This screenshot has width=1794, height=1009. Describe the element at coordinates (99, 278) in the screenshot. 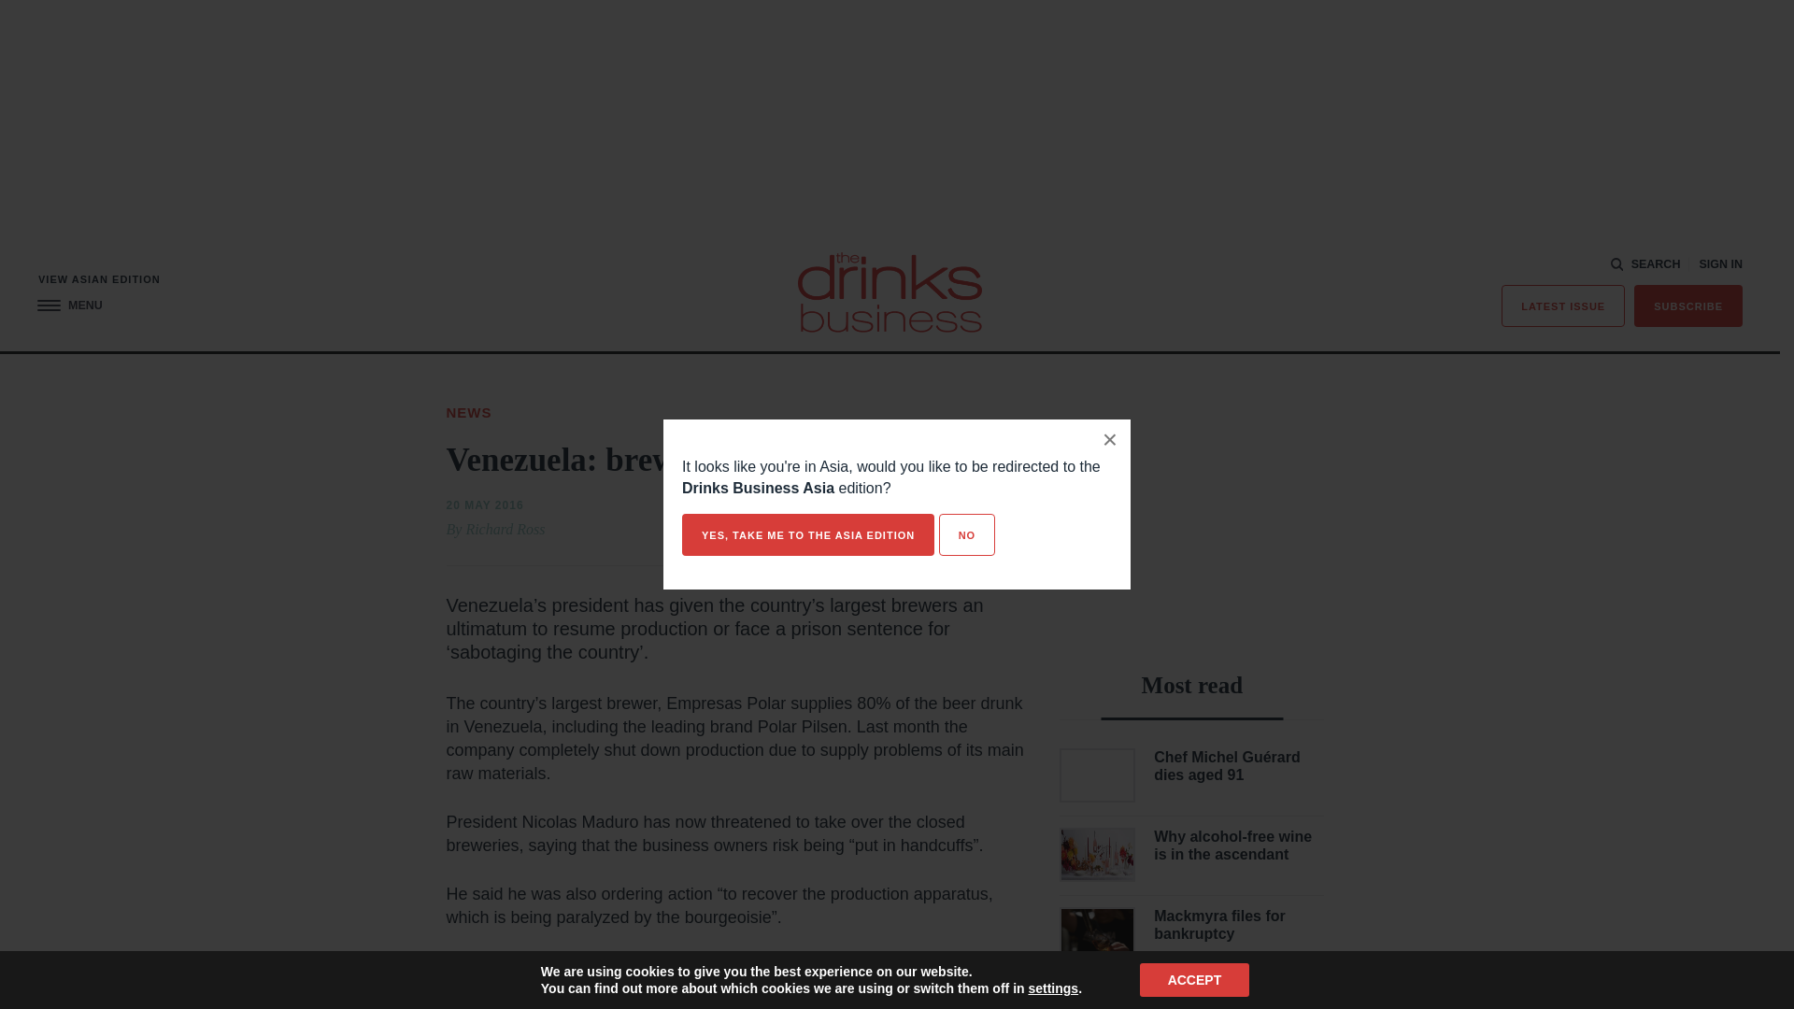

I see `VIEW ASIAN EDITION` at that location.